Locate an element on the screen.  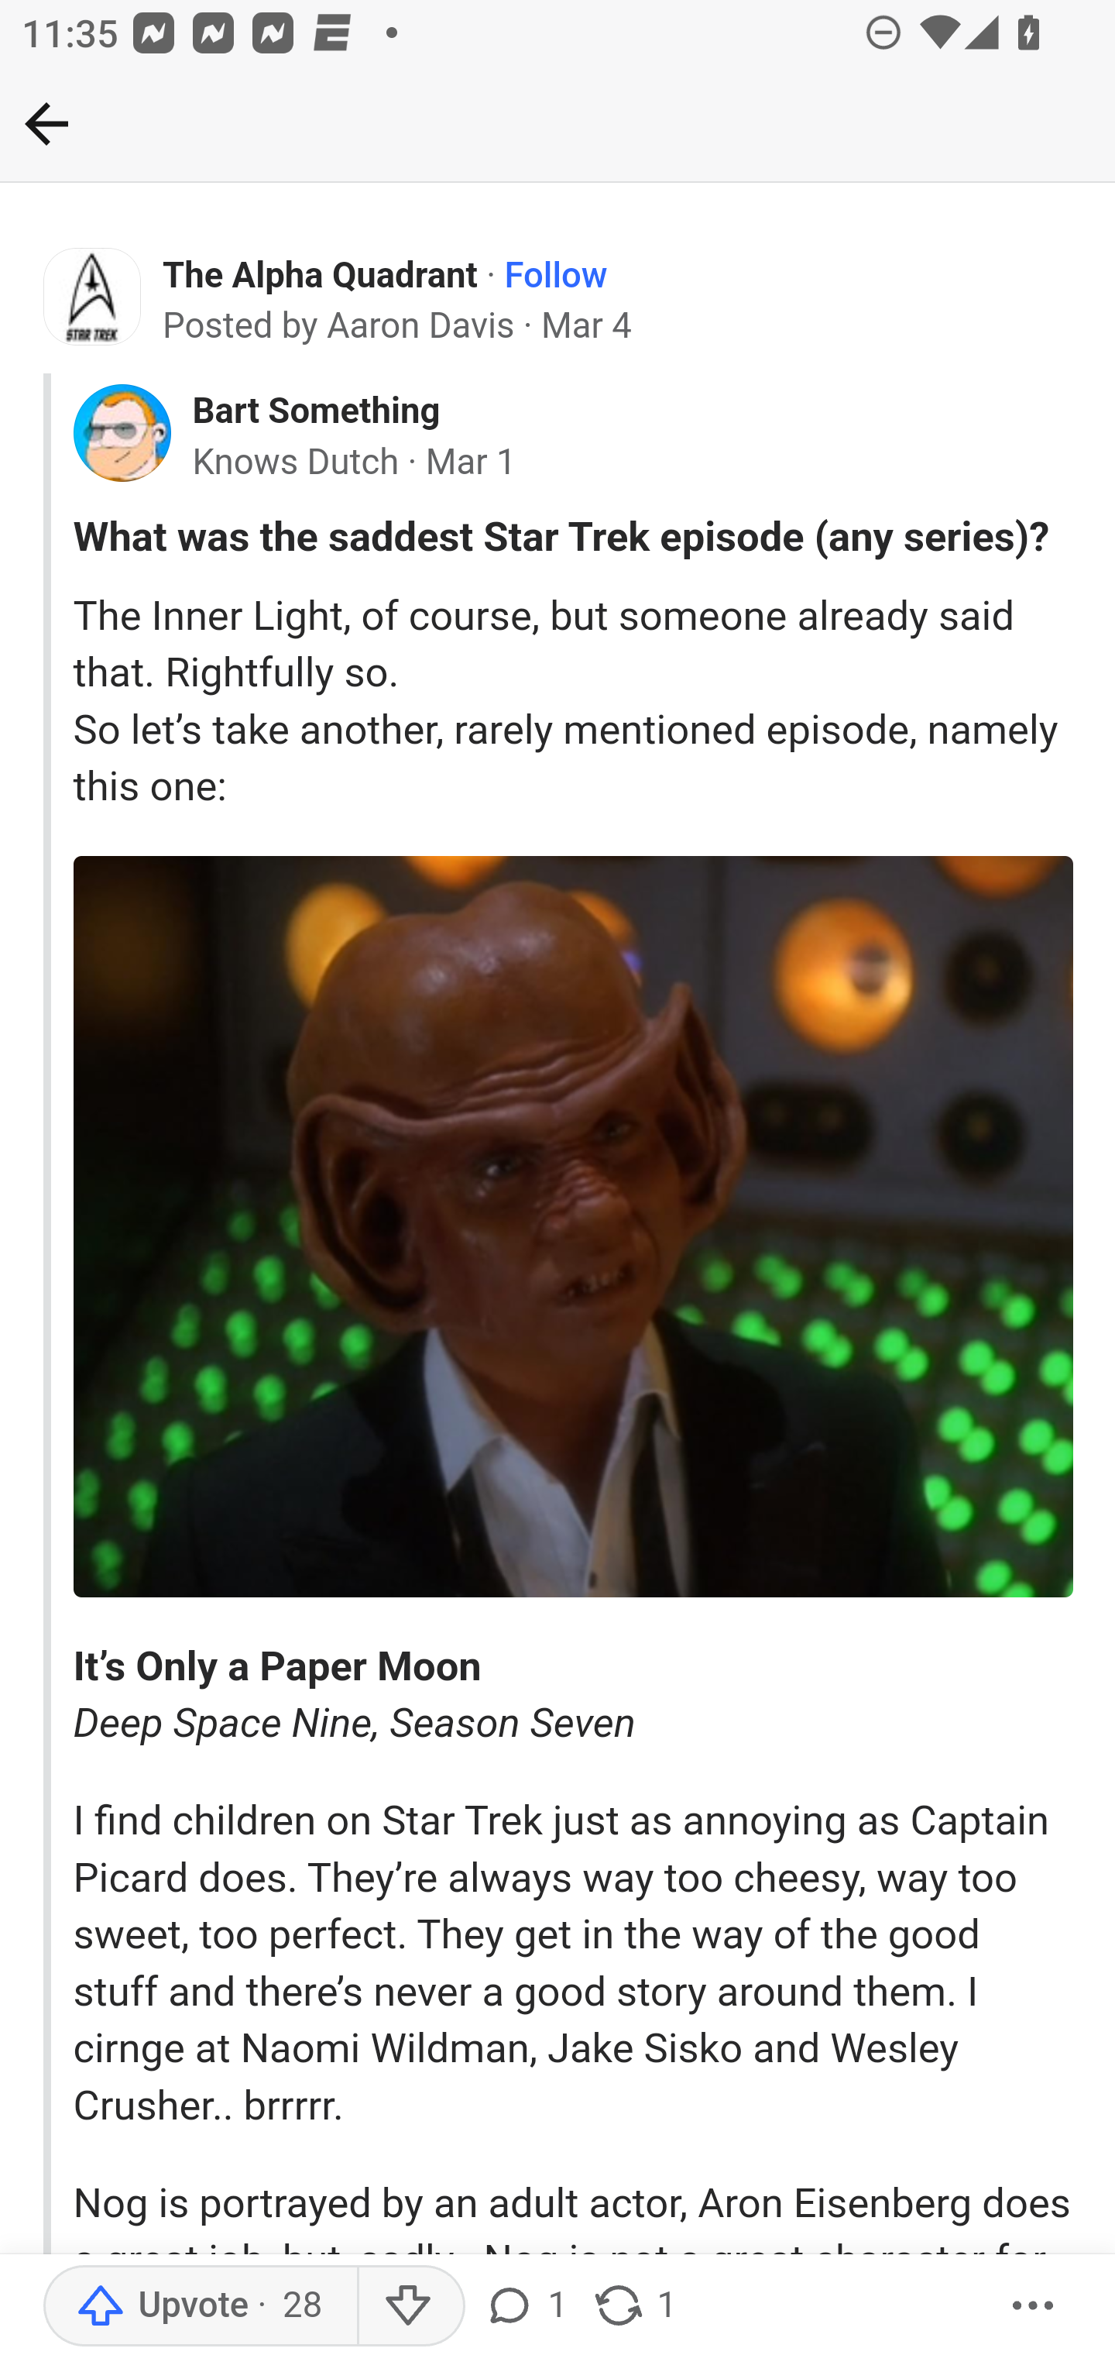
1 comment is located at coordinates (525, 2306).